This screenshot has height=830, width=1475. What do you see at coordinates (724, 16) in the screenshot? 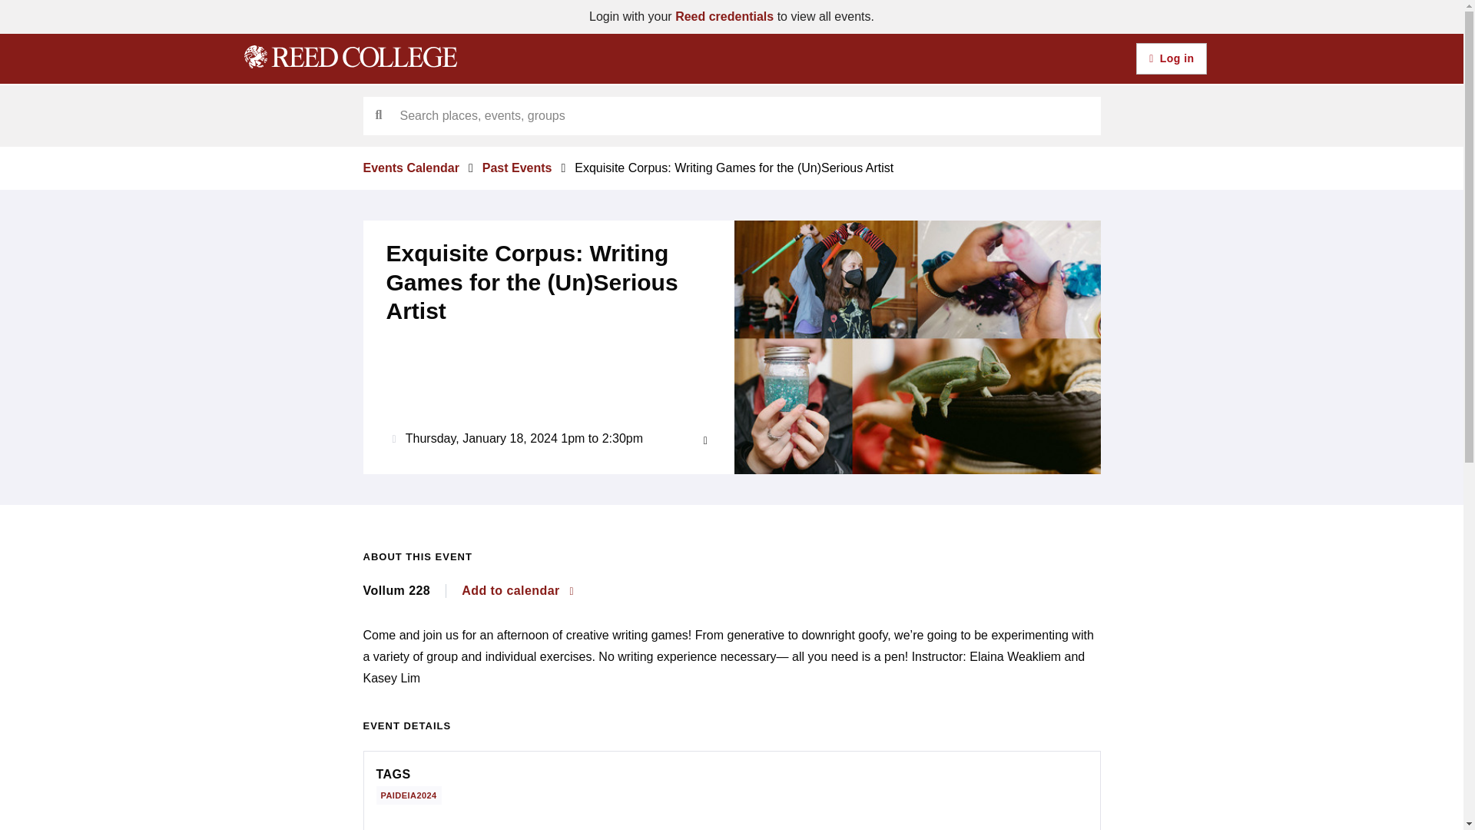
I see `Reed credentials` at bounding box center [724, 16].